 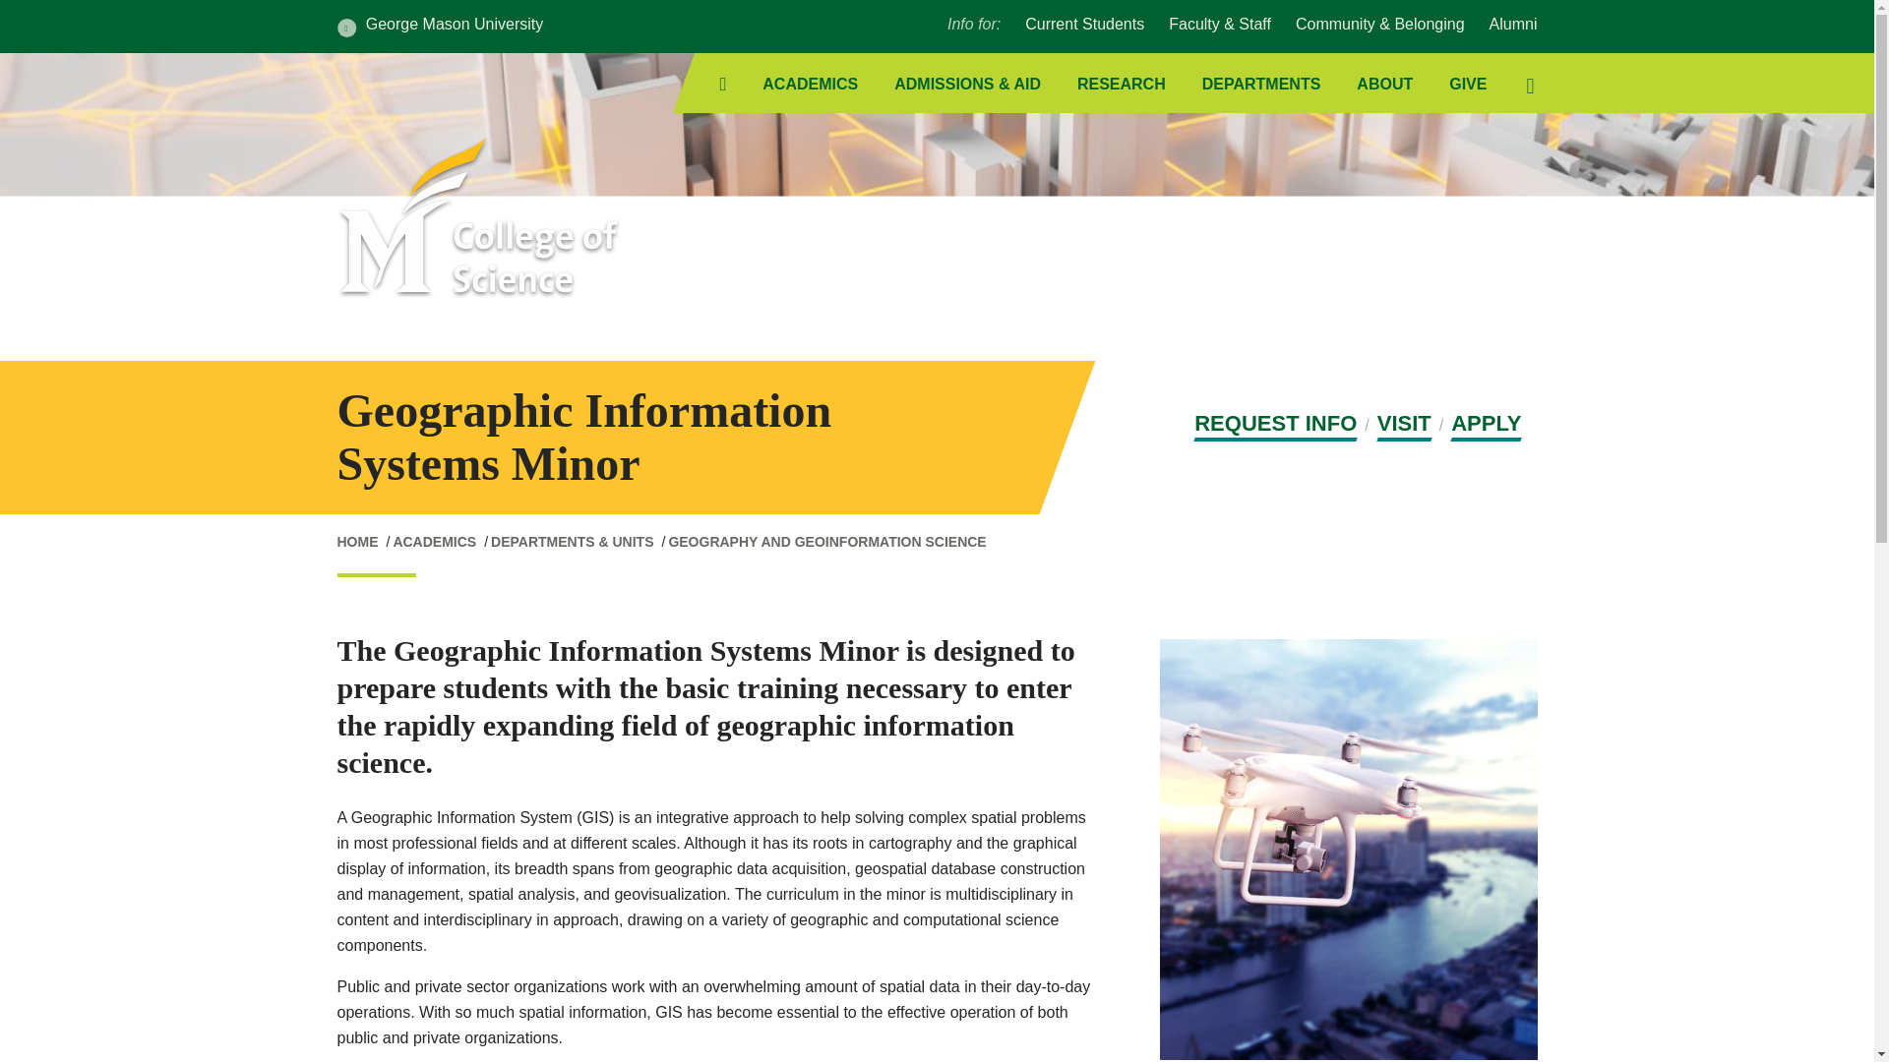 I want to click on ACADEMICS, so click(x=810, y=85).